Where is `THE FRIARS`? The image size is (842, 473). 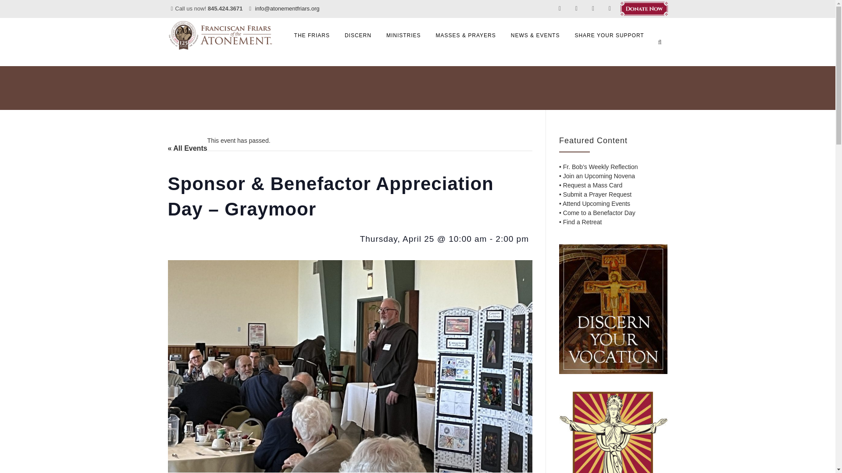
THE FRIARS is located at coordinates (312, 35).